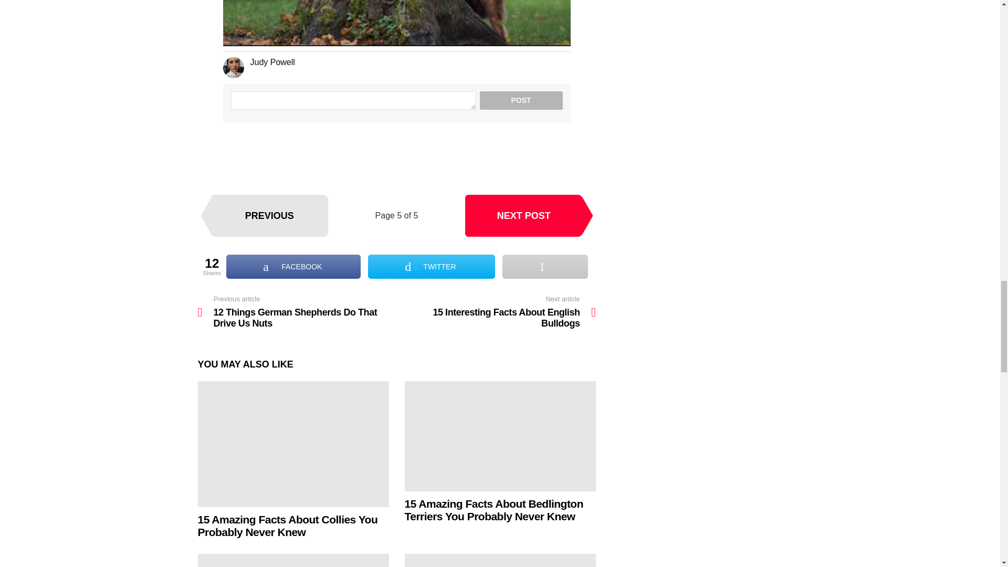 The width and height of the screenshot is (1008, 567). Describe the element at coordinates (521, 100) in the screenshot. I see `Post` at that location.